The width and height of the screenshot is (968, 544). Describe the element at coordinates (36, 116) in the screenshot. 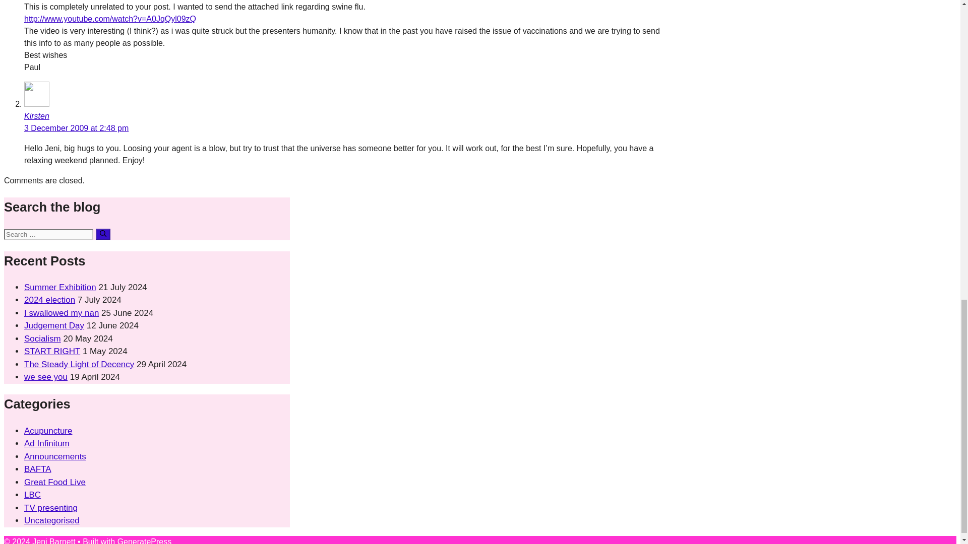

I see `Kirsten` at that location.